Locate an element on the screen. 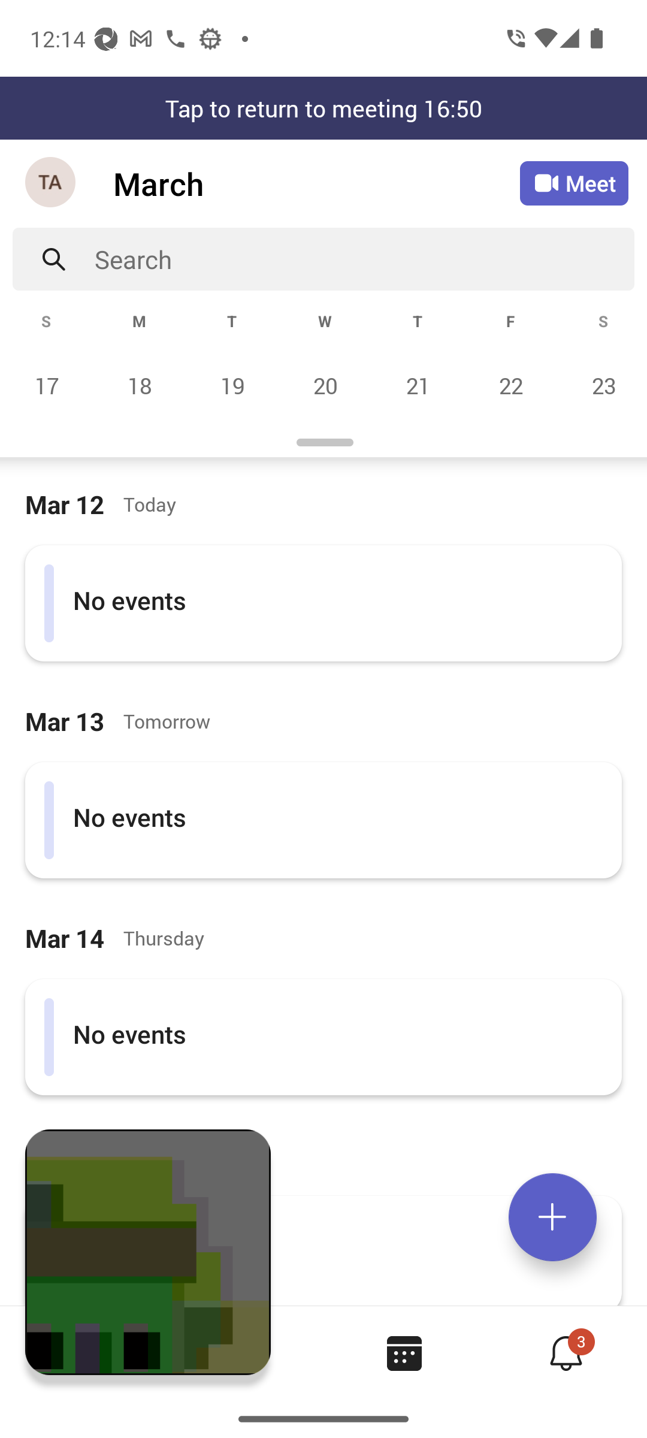 This screenshot has width=647, height=1438. Wednesday, March 20 20 is located at coordinates (325, 385).